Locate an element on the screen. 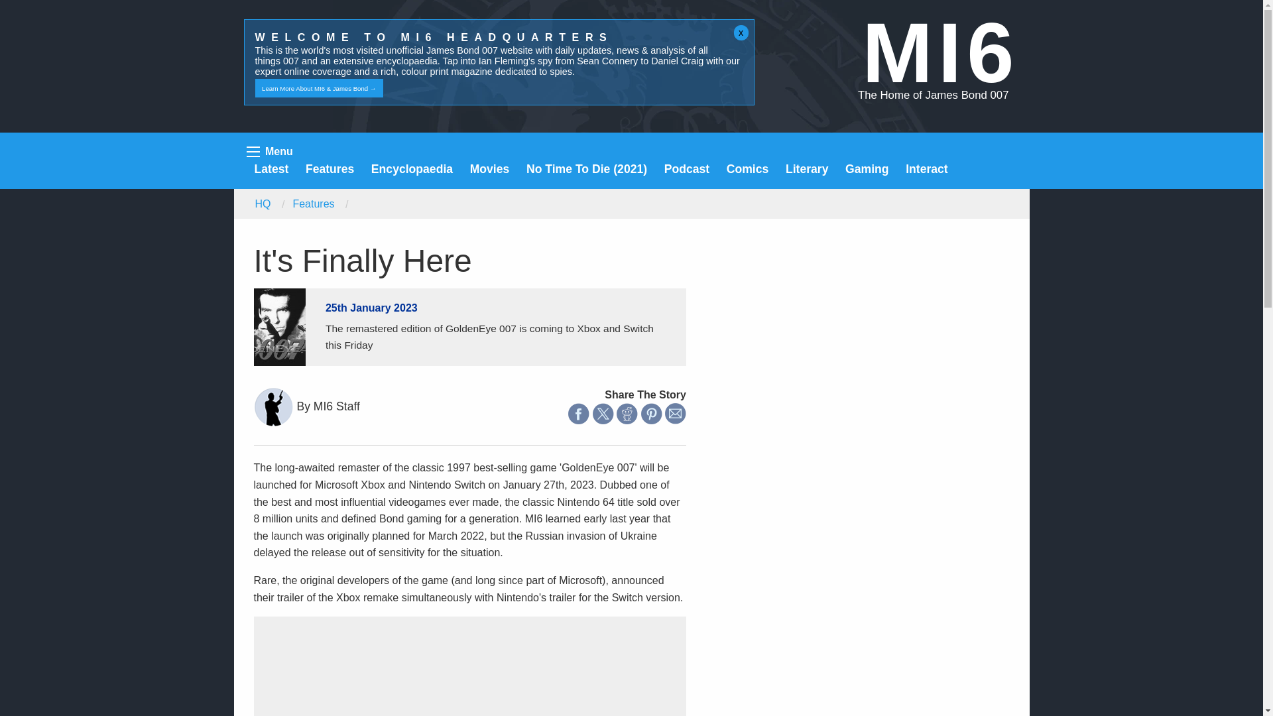 The width and height of the screenshot is (1273, 716). Comics is located at coordinates (748, 168).